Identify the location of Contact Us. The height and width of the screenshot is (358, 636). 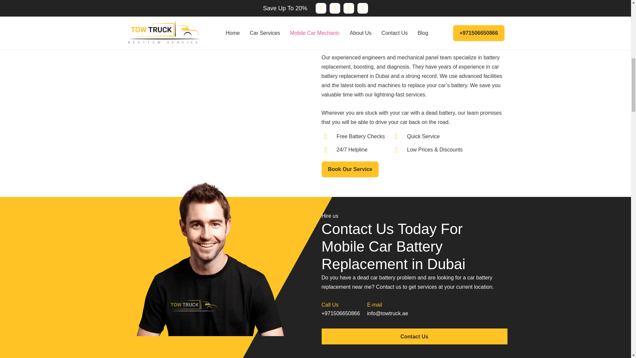
(414, 336).